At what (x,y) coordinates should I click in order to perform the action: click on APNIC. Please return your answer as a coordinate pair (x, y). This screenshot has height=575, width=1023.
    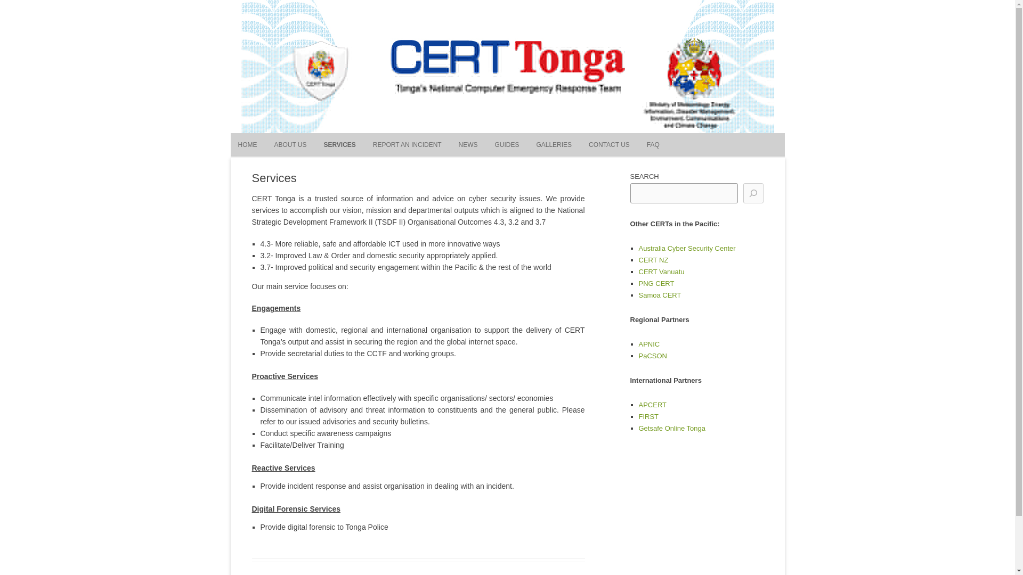
    Looking at the image, I should click on (649, 344).